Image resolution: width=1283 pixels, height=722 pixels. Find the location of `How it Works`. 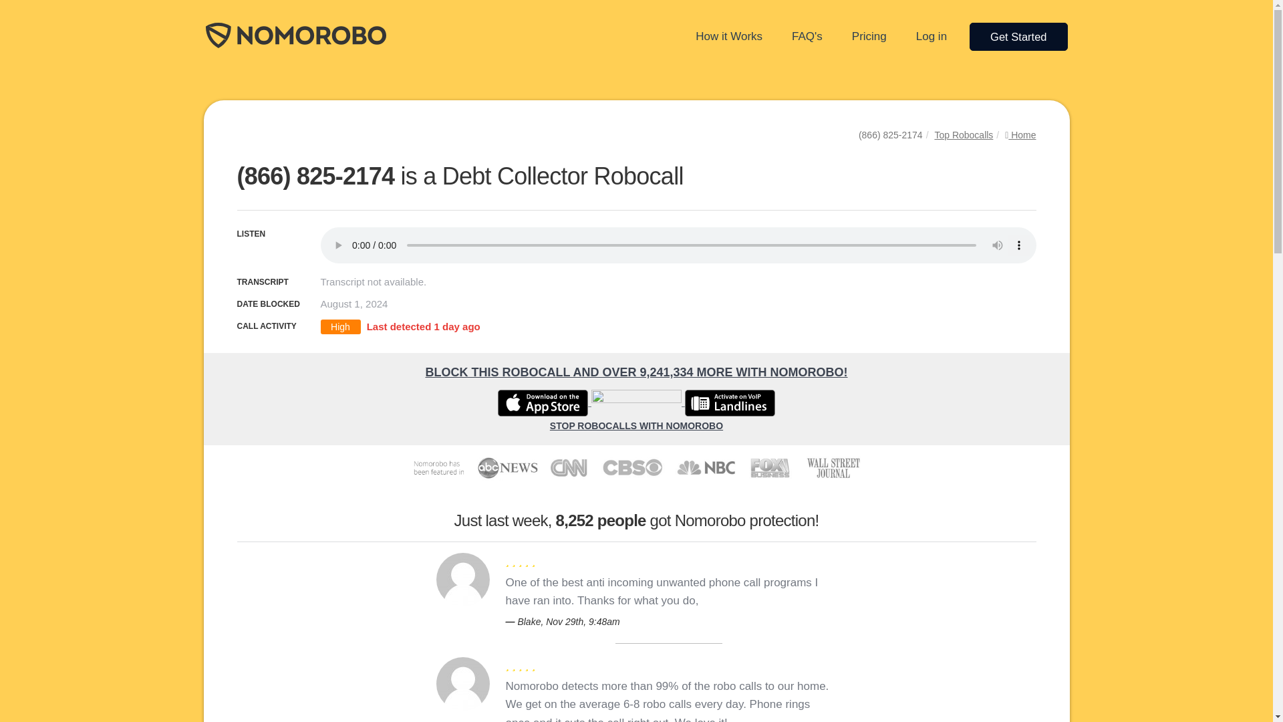

How it Works is located at coordinates (728, 36).